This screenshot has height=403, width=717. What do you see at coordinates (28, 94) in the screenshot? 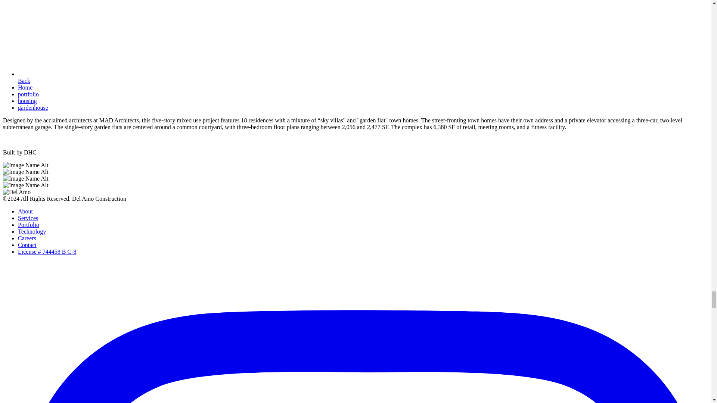
I see `portfolio` at bounding box center [28, 94].